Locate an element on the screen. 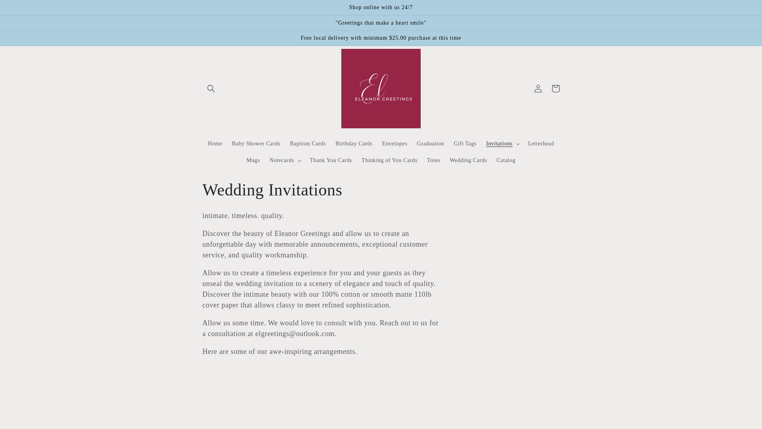 This screenshot has width=762, height=429. Baby Shower Cards is located at coordinates (256, 144).